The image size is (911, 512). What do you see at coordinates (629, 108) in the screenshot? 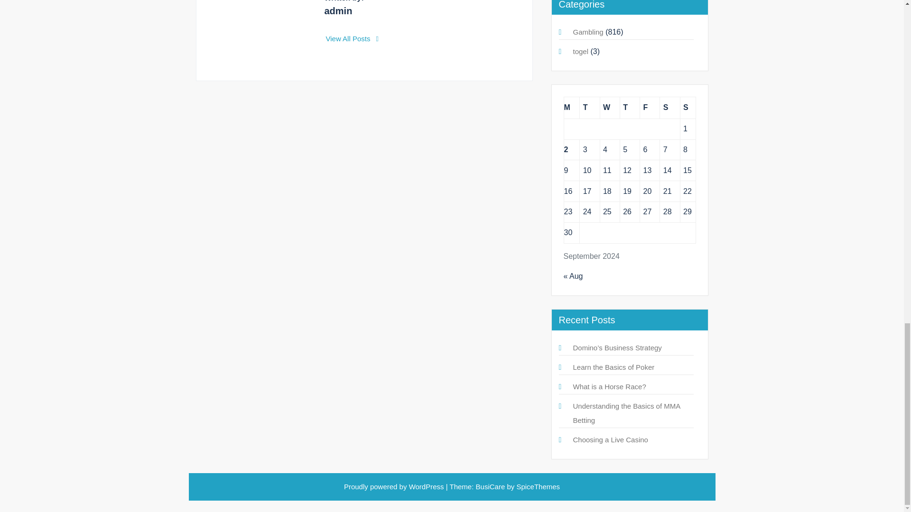
I see `Thursday` at bounding box center [629, 108].